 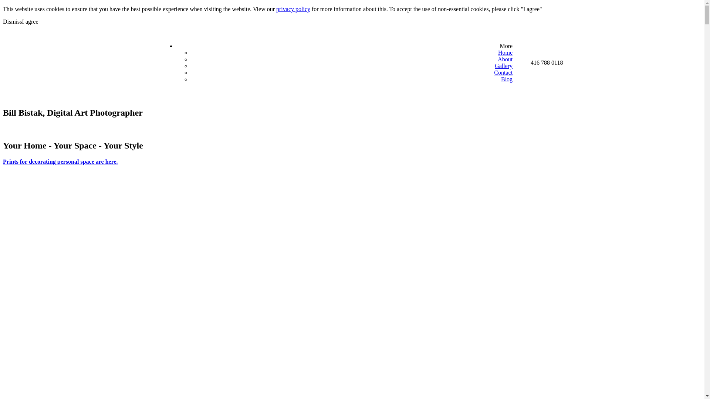 I want to click on Prints for decorating personal space are here., so click(x=61, y=162).